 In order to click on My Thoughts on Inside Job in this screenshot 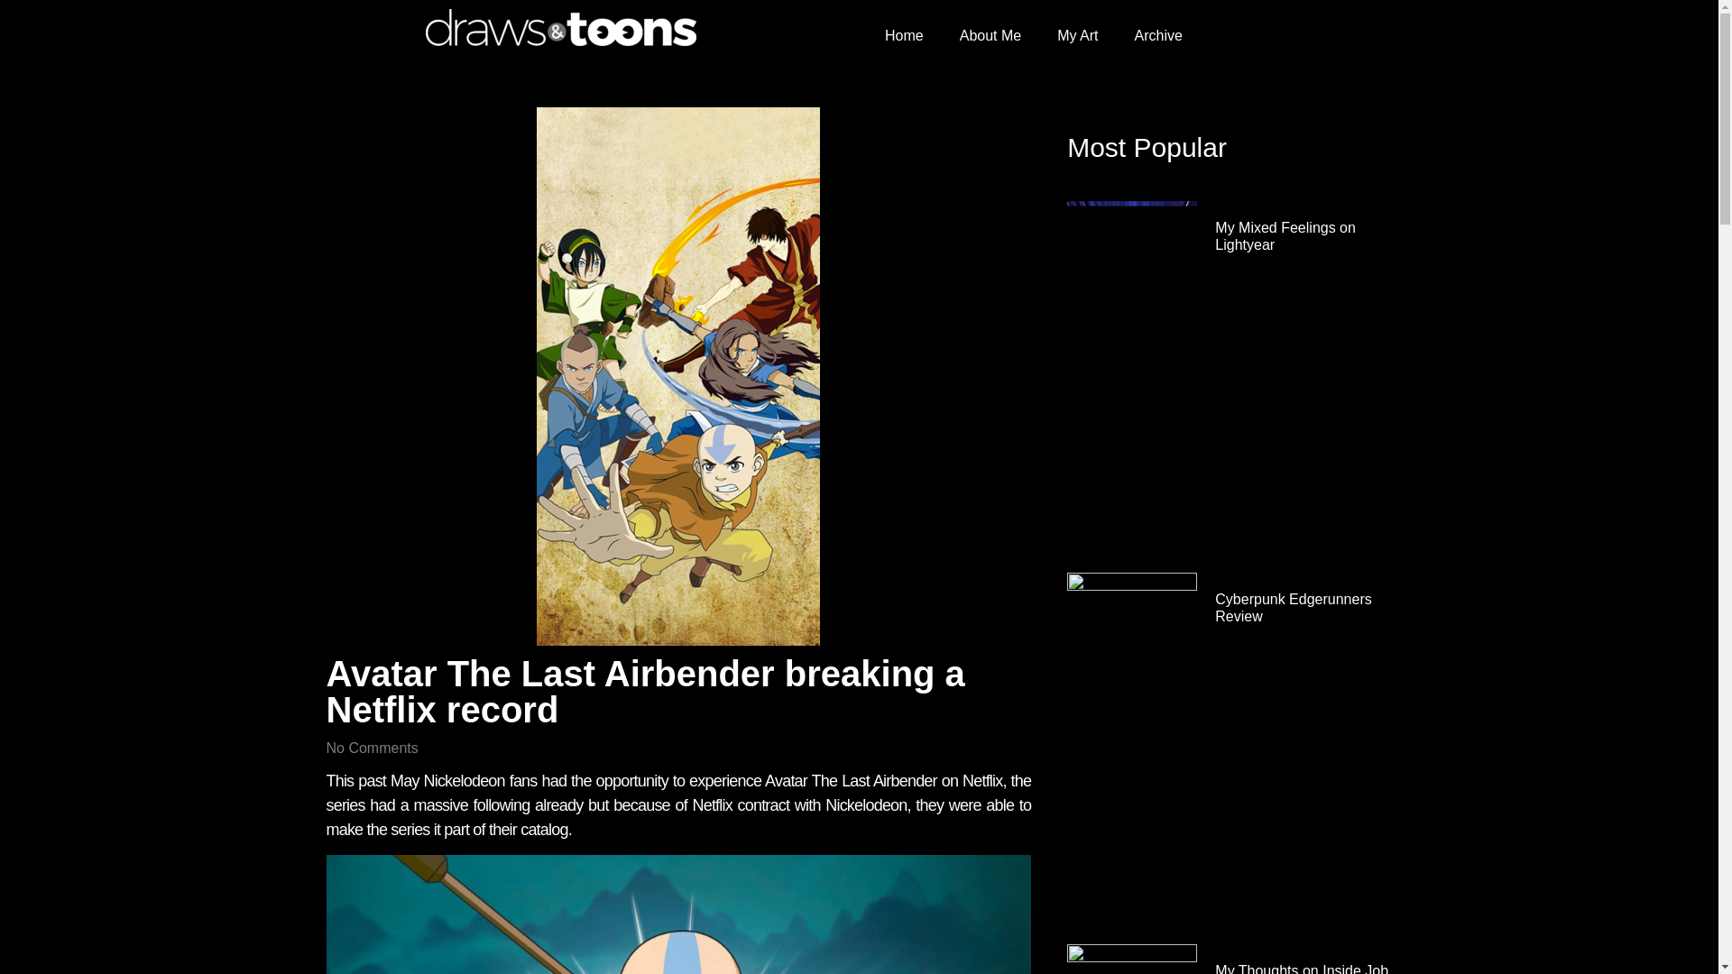, I will do `click(1302, 969)`.